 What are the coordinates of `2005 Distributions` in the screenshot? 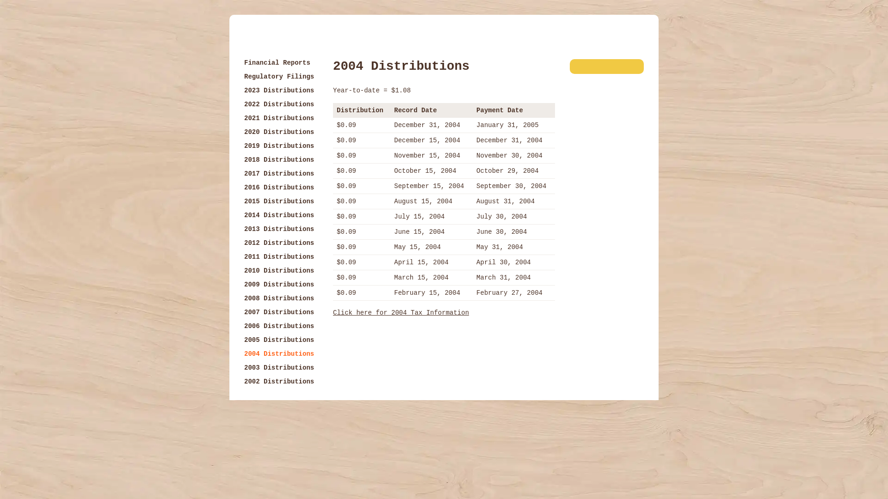 It's located at (279, 340).